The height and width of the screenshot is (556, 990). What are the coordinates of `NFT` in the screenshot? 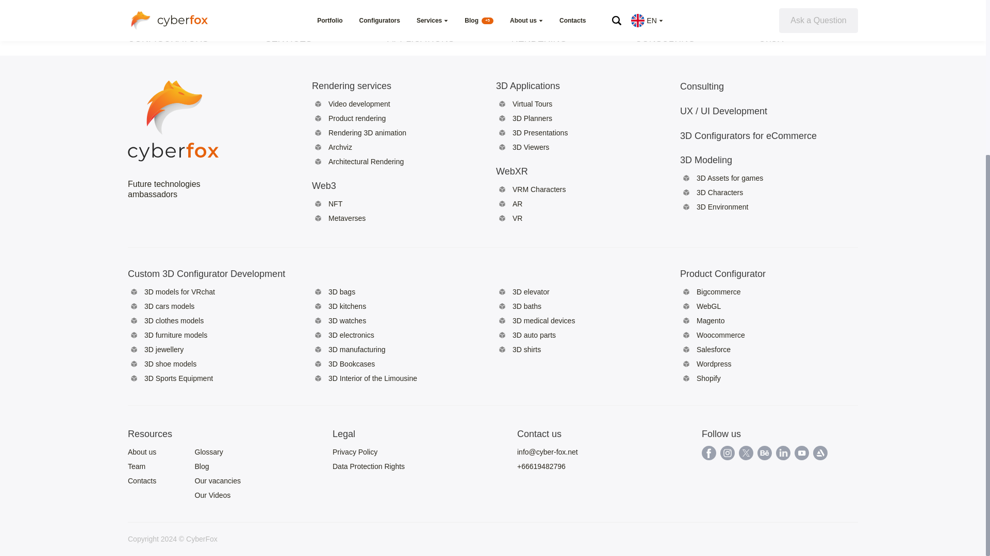 It's located at (335, 203).